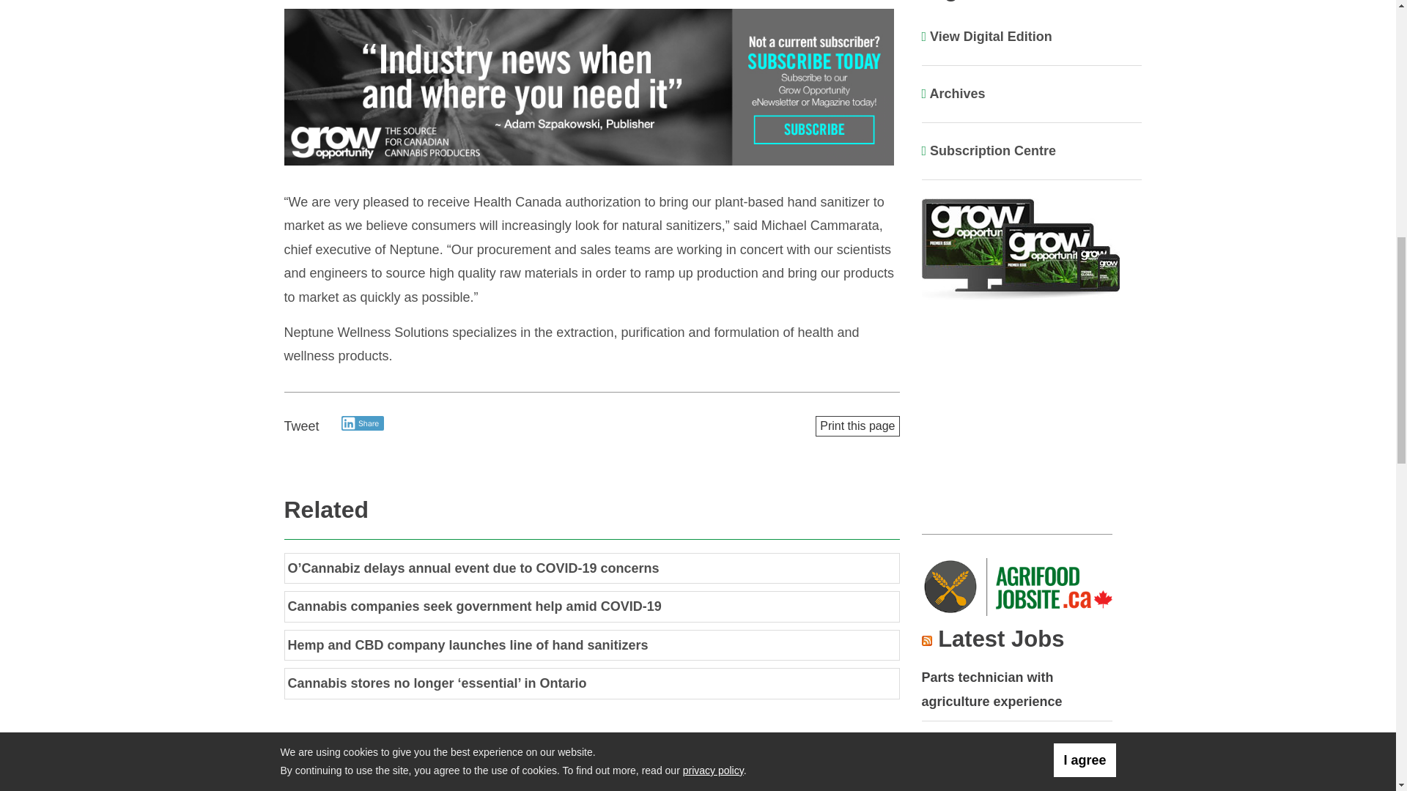  I want to click on 3rd party ad content, so click(1020, 419).